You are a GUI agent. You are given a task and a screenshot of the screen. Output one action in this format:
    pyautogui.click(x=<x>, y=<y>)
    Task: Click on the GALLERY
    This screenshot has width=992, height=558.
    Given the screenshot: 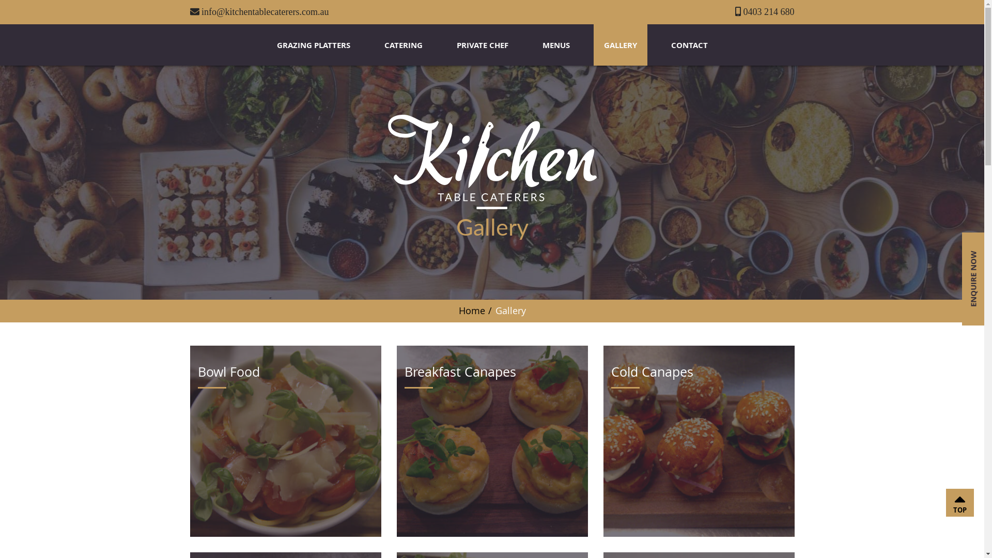 What is the action you would take?
    pyautogui.click(x=620, y=45)
    